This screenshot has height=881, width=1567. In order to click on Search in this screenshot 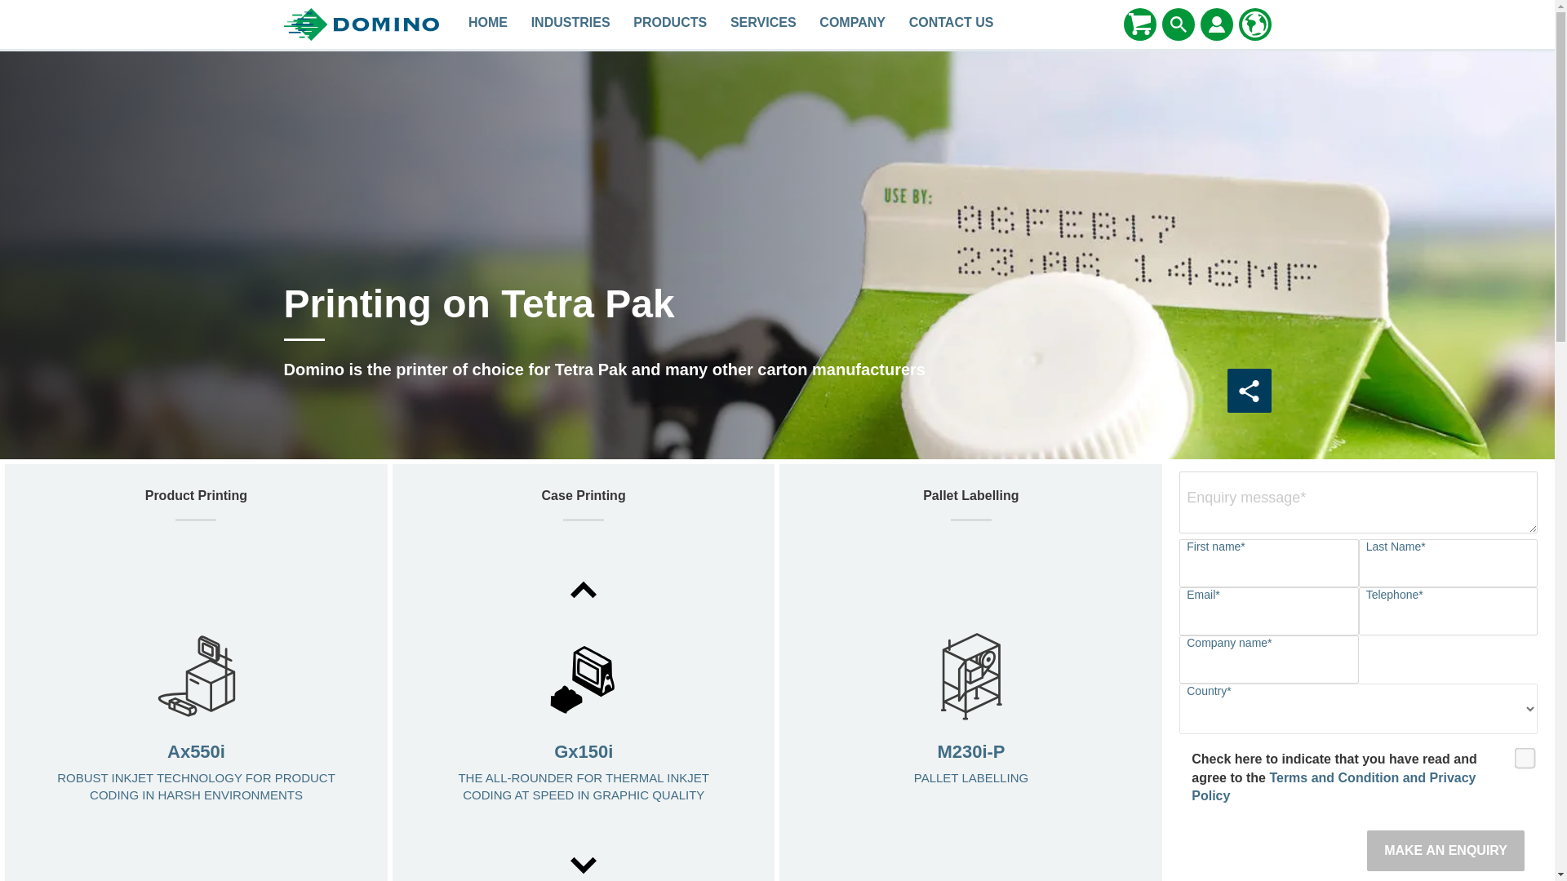, I will do `click(1179, 24)`.